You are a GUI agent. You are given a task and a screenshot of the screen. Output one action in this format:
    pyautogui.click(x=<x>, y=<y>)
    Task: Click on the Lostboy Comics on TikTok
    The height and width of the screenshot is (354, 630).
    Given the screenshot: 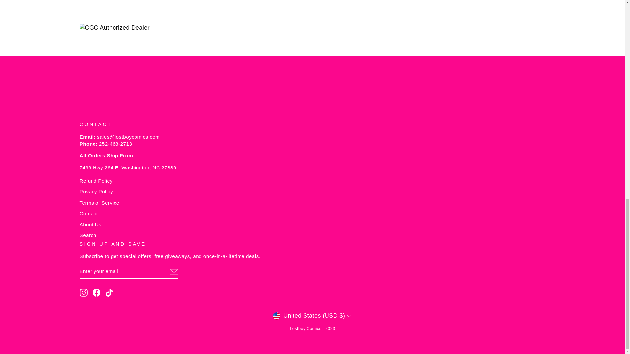 What is the action you would take?
    pyautogui.click(x=109, y=293)
    